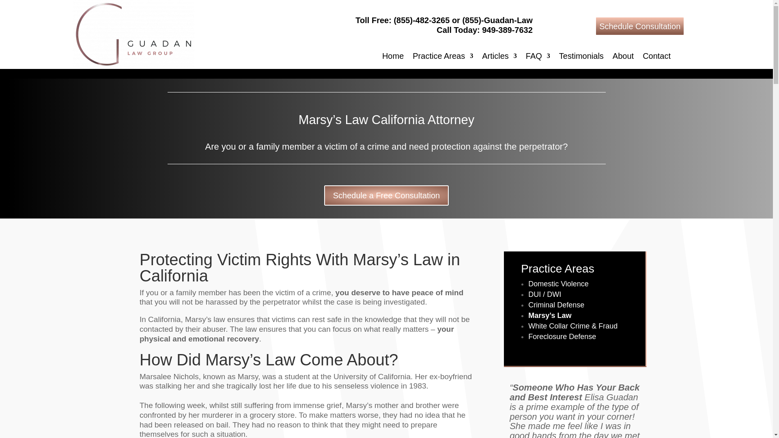  I want to click on FAQ, so click(538, 58).